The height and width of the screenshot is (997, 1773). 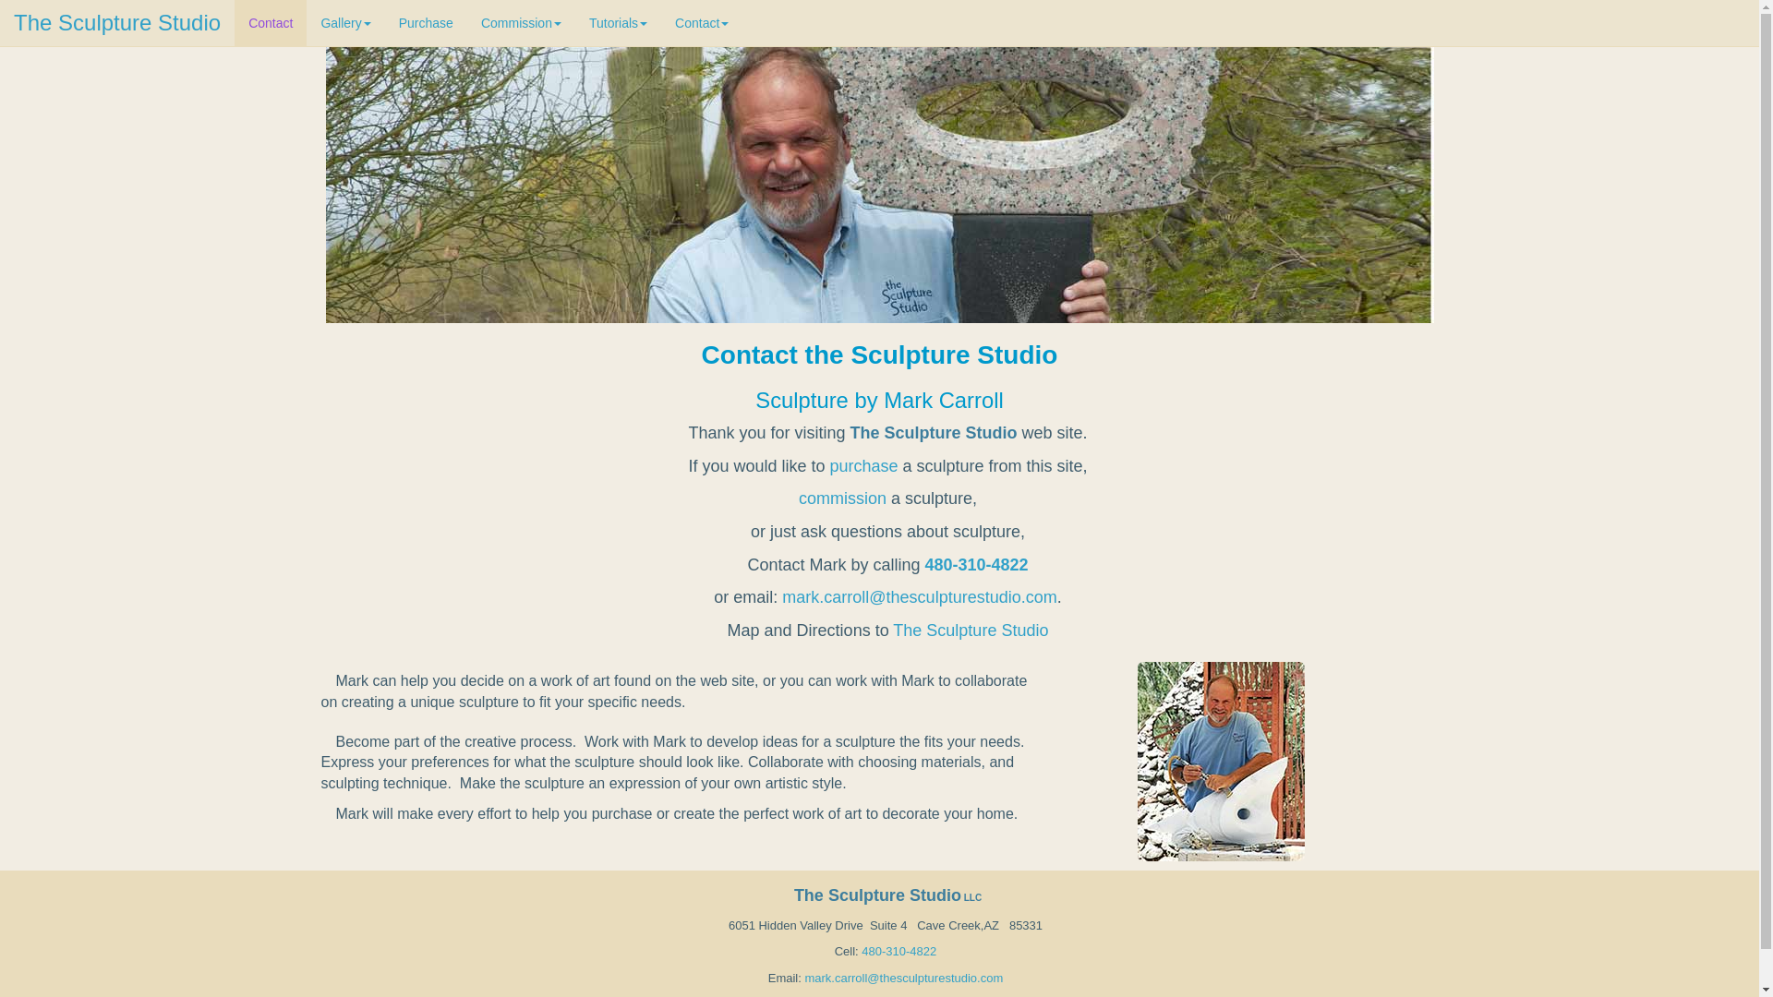 I want to click on The Sculpture Studio, so click(x=970, y=630).